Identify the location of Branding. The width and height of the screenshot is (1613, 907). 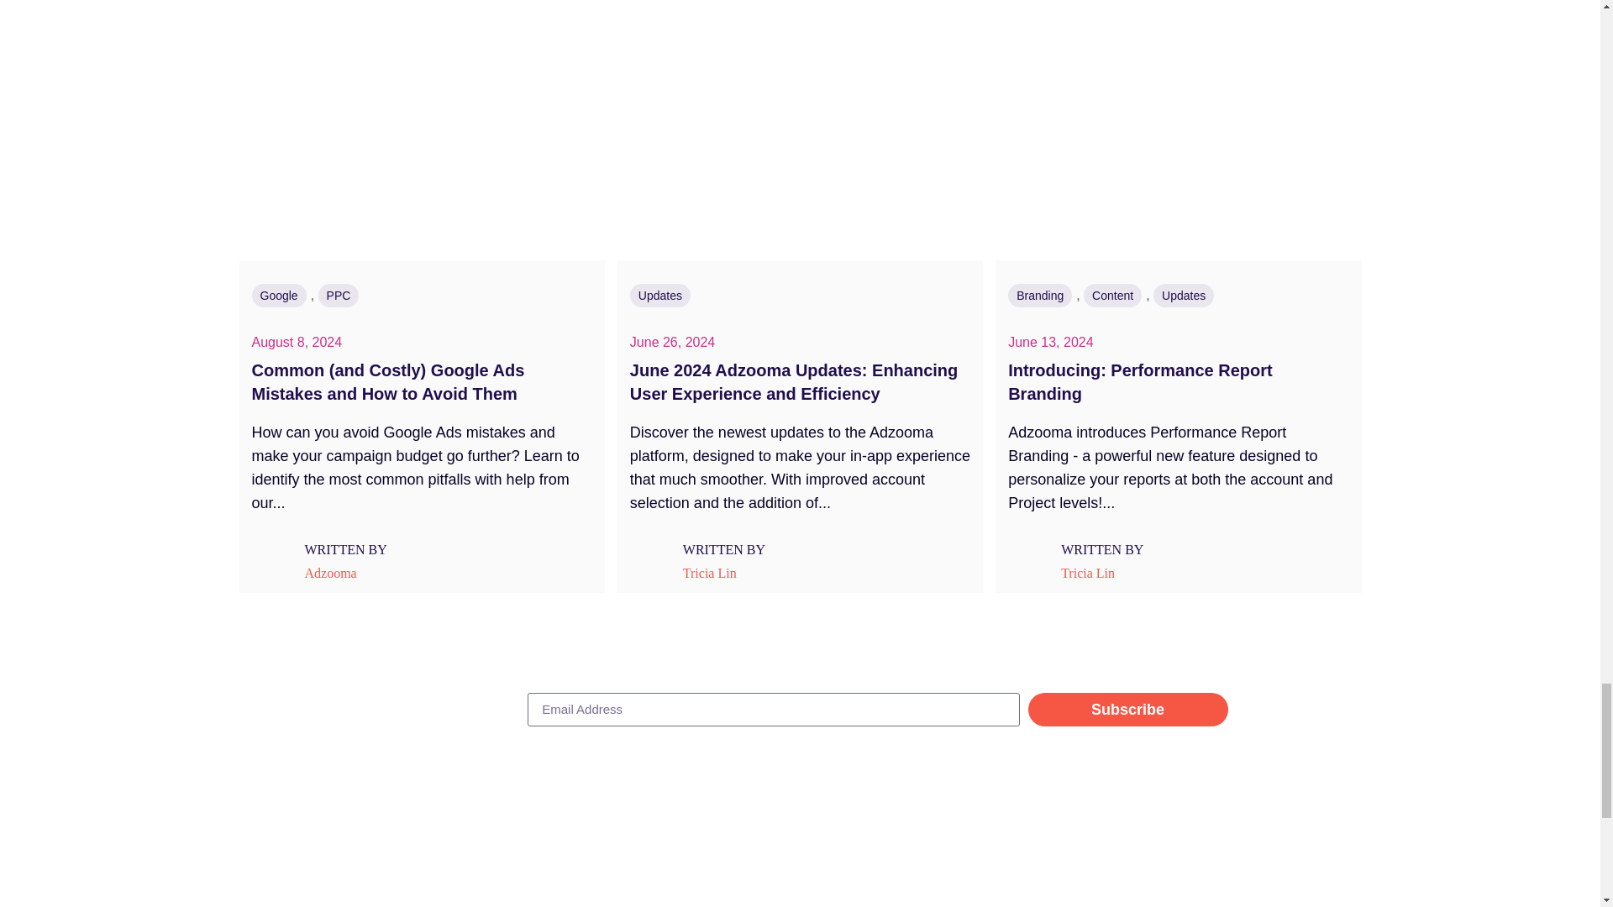
(1040, 296).